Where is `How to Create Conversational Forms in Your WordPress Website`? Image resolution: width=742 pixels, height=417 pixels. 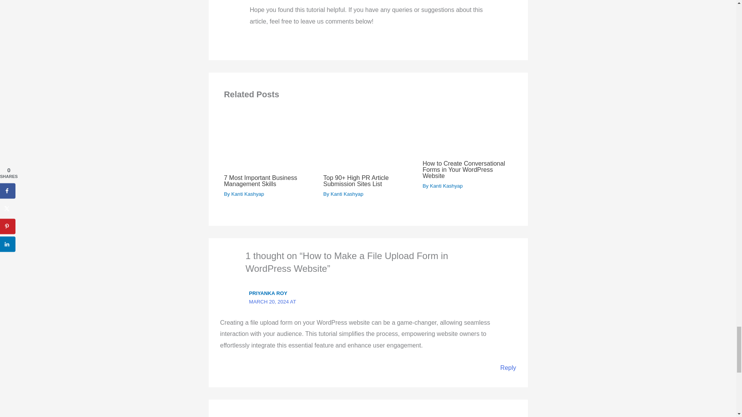 How to Create Conversational Forms in Your WordPress Website is located at coordinates (464, 170).